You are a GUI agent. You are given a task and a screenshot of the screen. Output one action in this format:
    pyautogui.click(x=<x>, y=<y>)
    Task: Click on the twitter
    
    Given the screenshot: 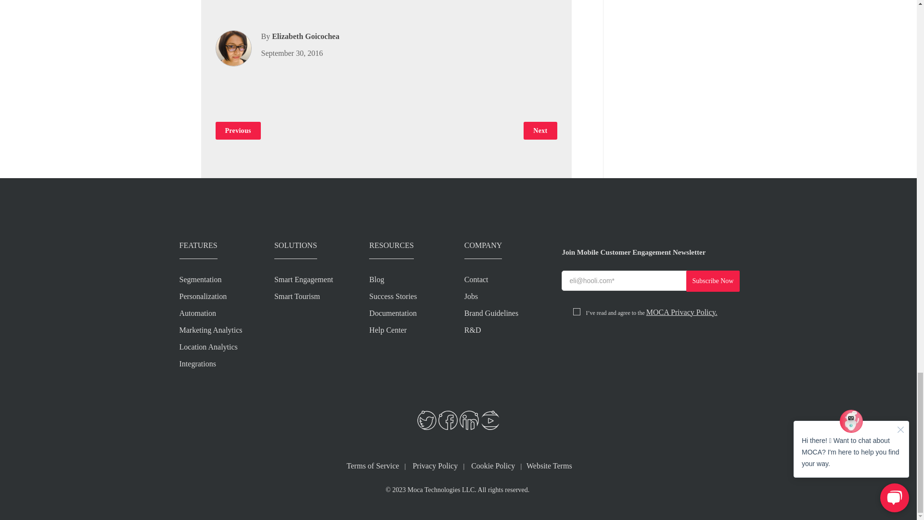 What is the action you would take?
    pyautogui.click(x=426, y=420)
    